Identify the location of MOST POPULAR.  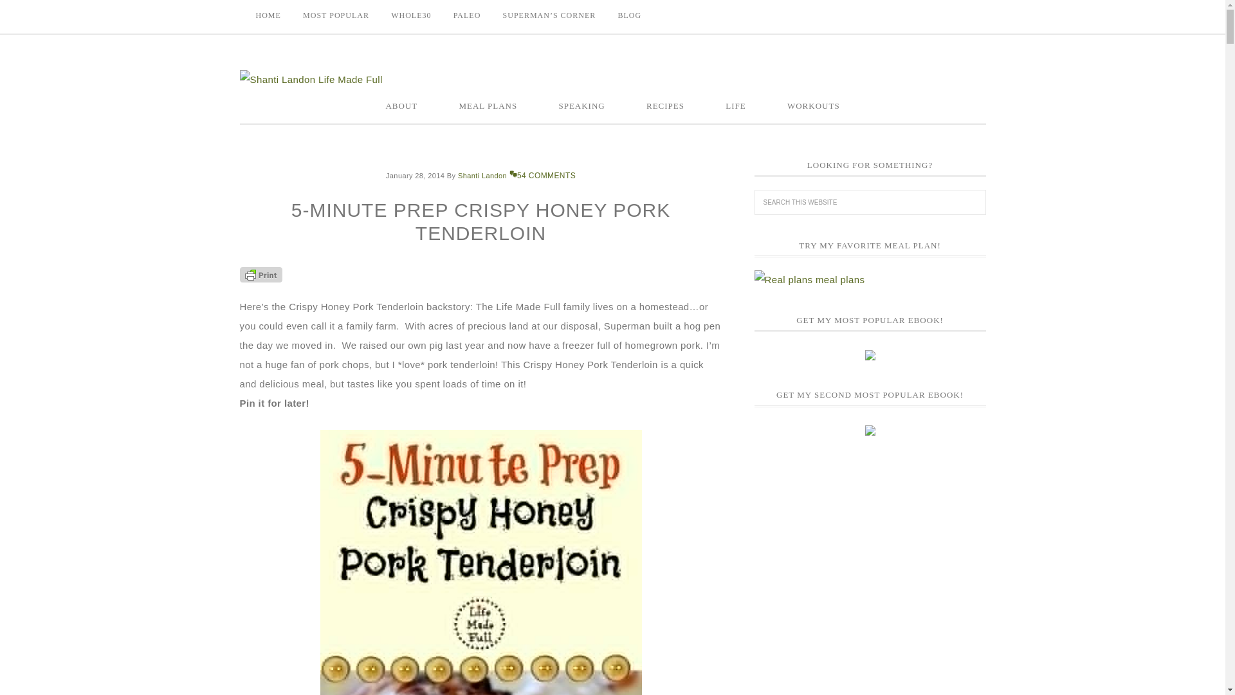
(336, 15).